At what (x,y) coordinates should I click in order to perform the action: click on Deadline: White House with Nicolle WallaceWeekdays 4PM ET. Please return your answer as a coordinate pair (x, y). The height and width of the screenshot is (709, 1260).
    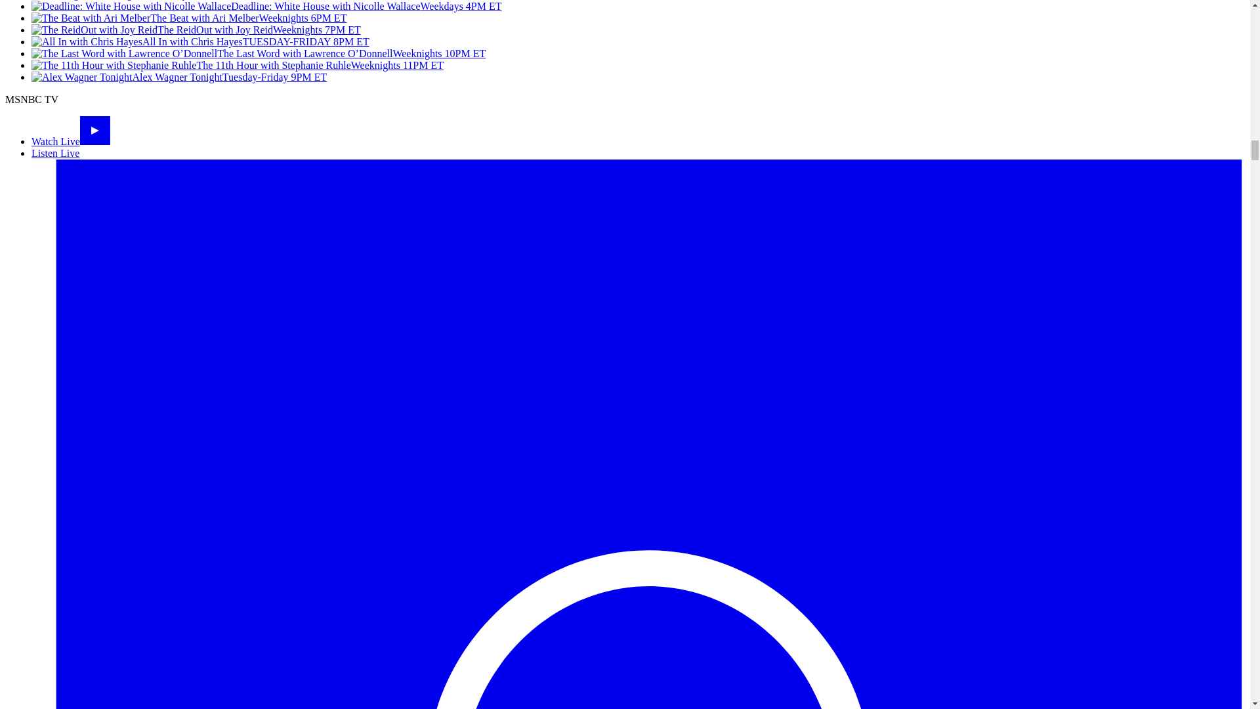
    Looking at the image, I should click on (266, 7).